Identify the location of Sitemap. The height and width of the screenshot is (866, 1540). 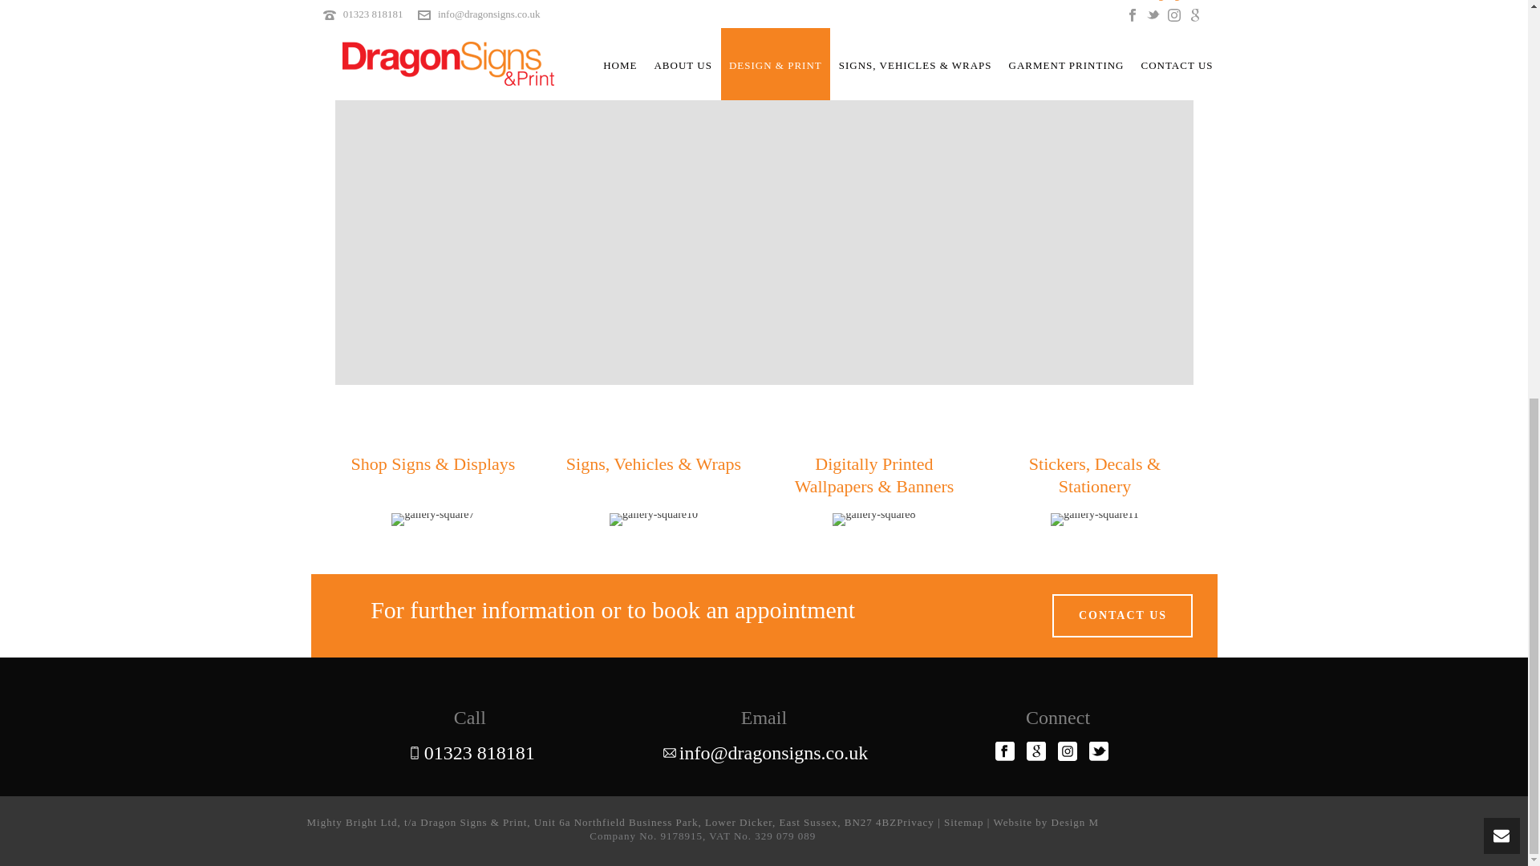
(963, 822).